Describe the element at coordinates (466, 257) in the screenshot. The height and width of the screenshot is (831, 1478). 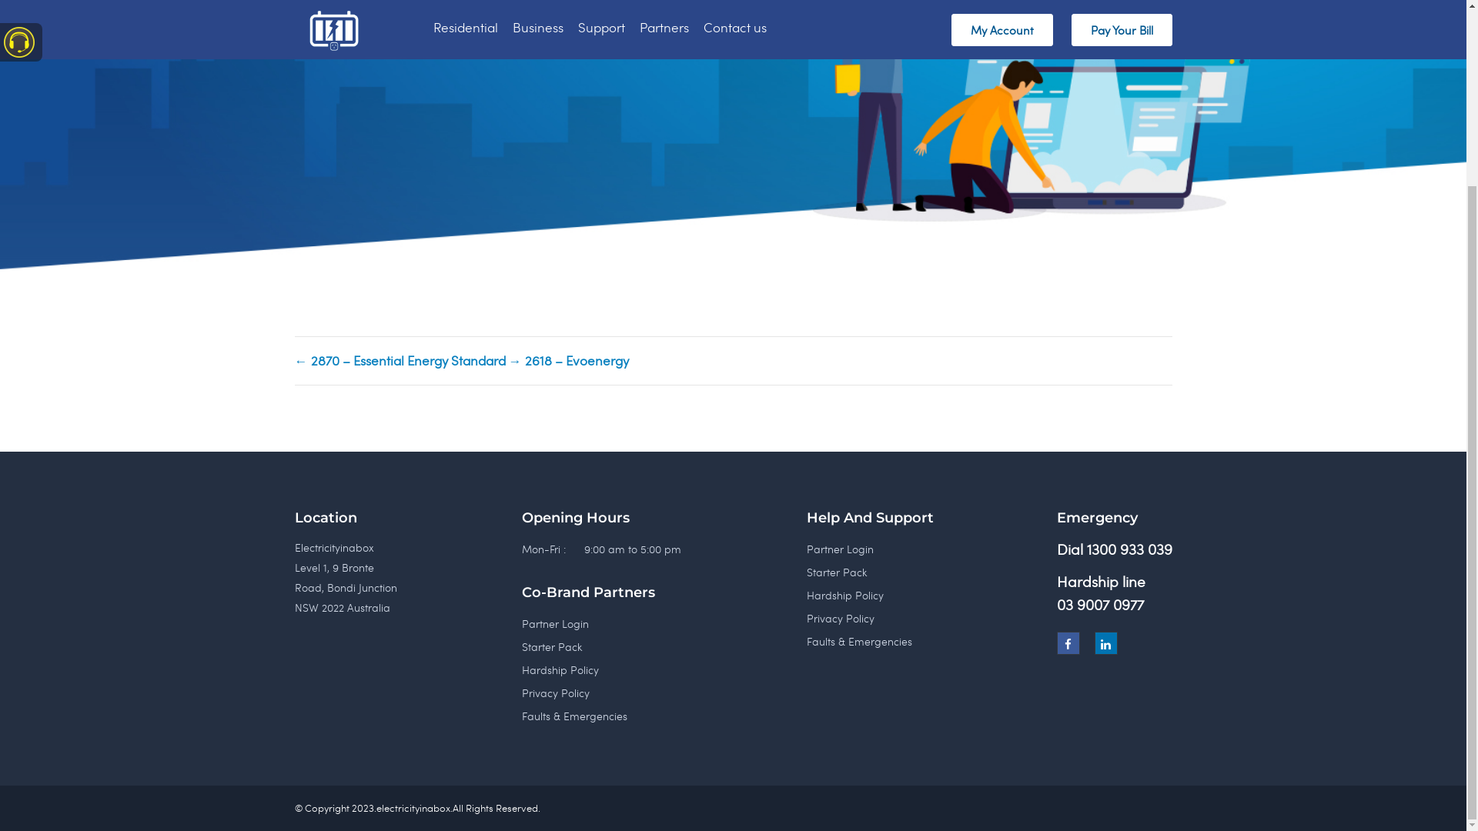
I see `Residential` at that location.